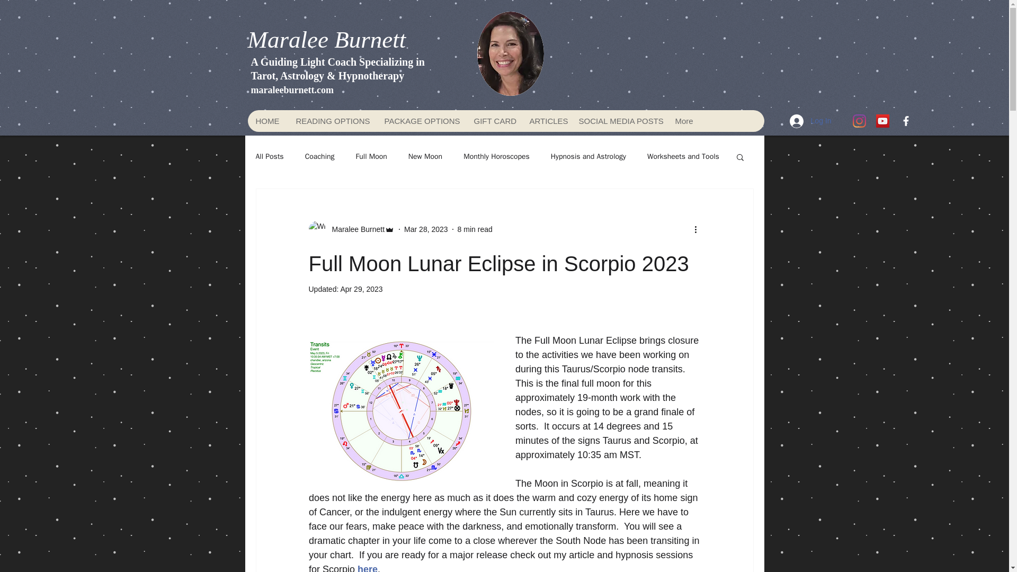  I want to click on READING OPTIONS, so click(331, 121).